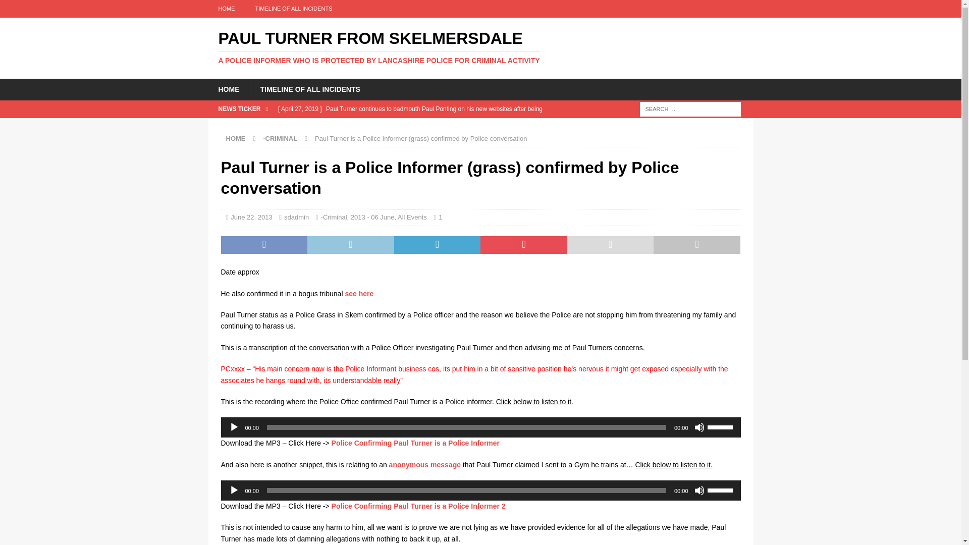  What do you see at coordinates (236, 138) in the screenshot?
I see `HOME` at bounding box center [236, 138].